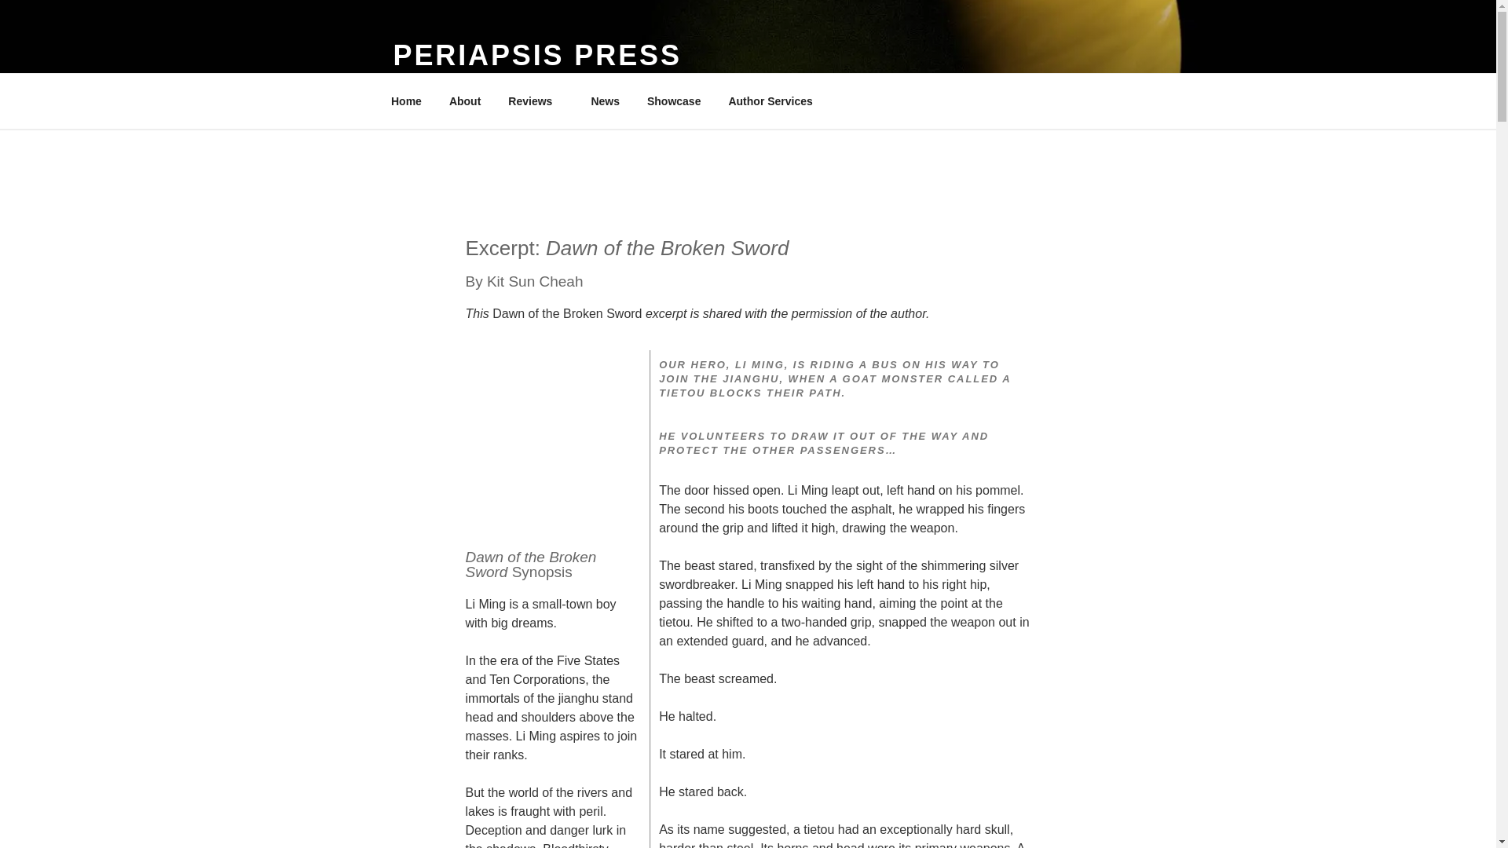 This screenshot has height=848, width=1508. I want to click on Showcase, so click(673, 101).